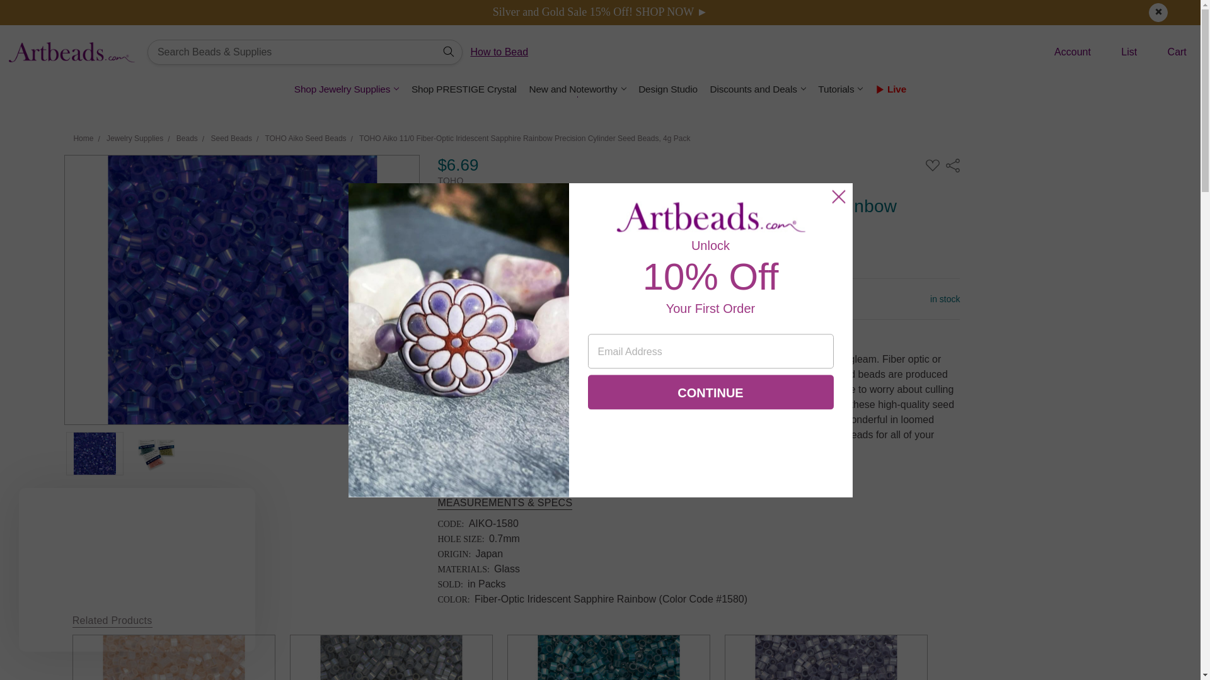  I want to click on Shop PRESTIGE Crystal, so click(464, 89).